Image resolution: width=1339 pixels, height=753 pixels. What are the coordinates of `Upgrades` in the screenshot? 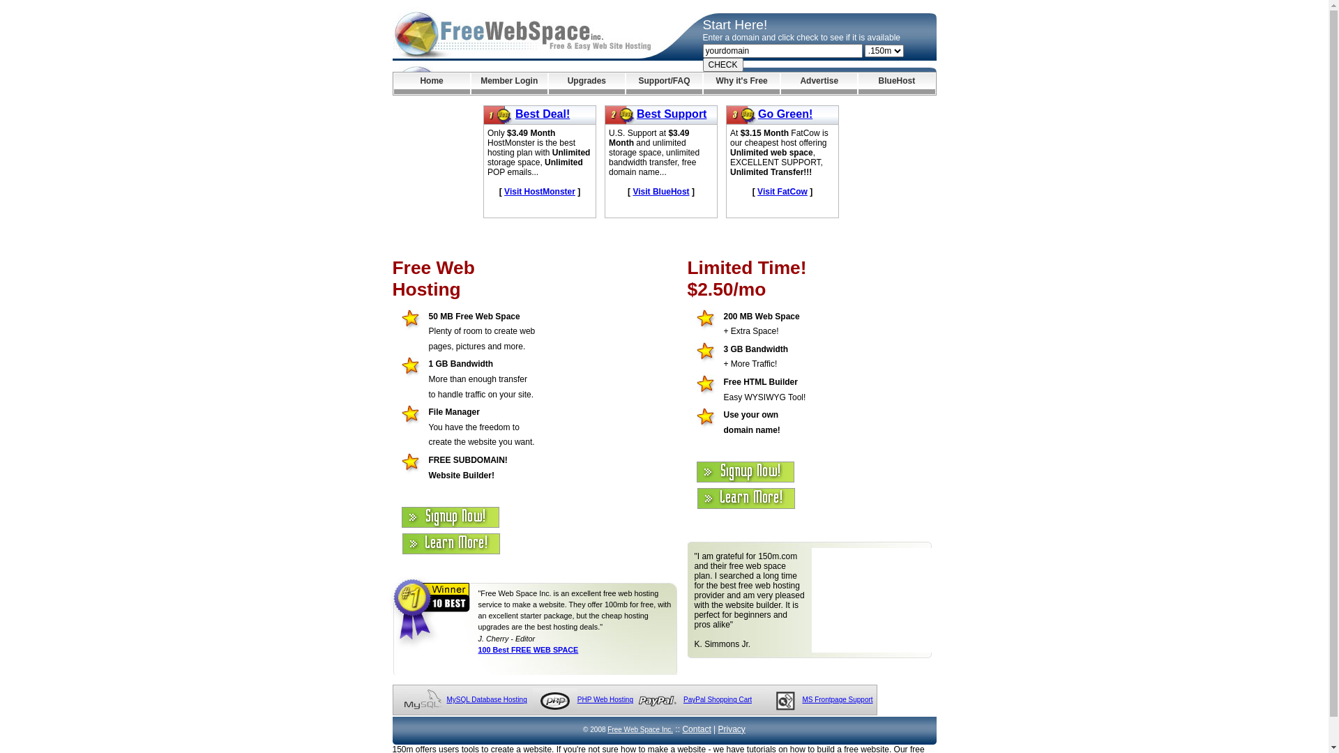 It's located at (587, 84).